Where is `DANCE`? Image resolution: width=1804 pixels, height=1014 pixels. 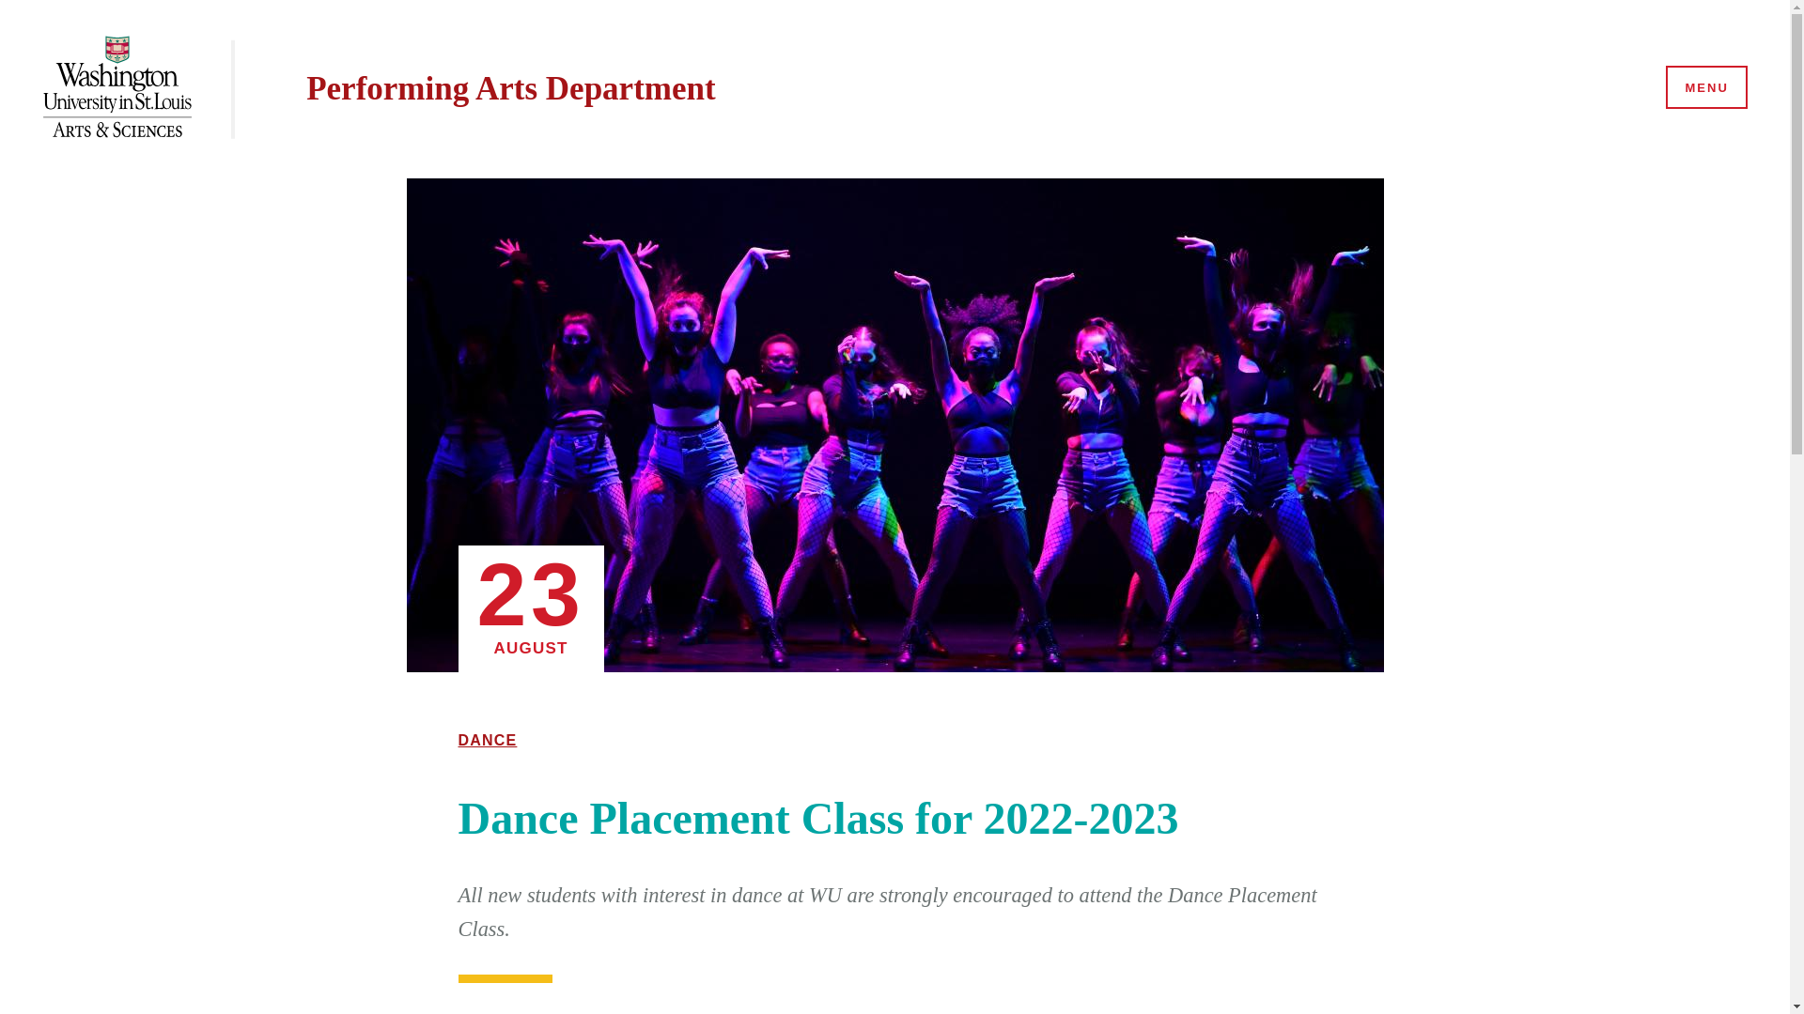
DANCE is located at coordinates (488, 740).